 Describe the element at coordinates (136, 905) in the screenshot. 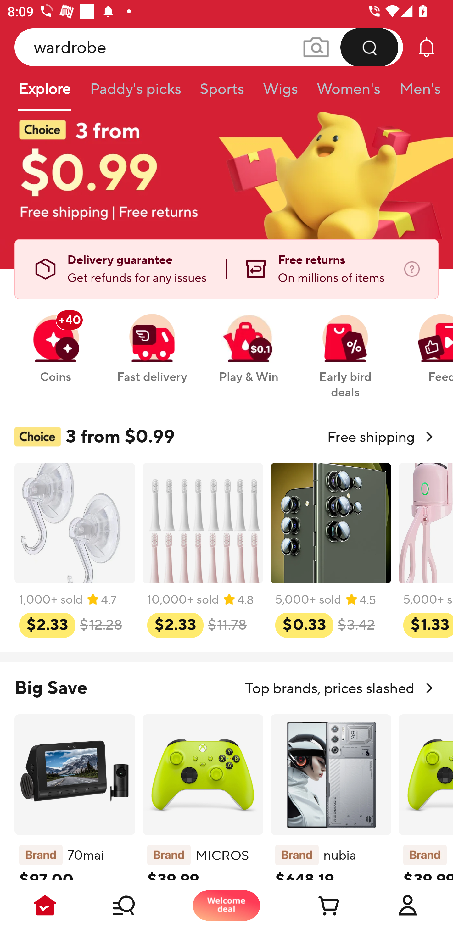

I see `Shop` at that location.